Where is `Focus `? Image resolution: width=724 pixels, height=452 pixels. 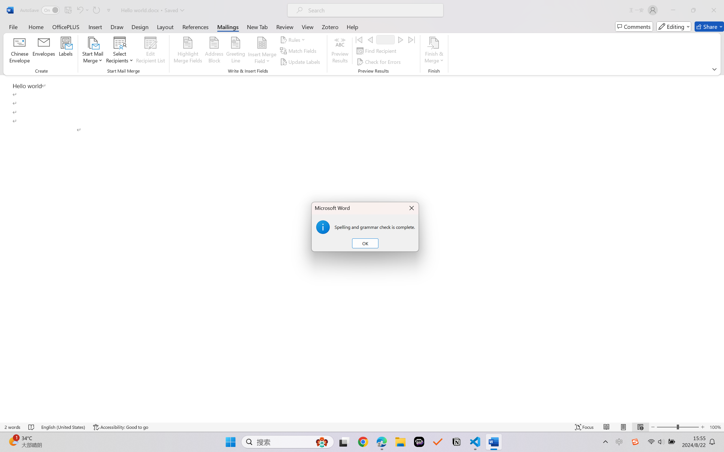
Focus  is located at coordinates (585, 427).